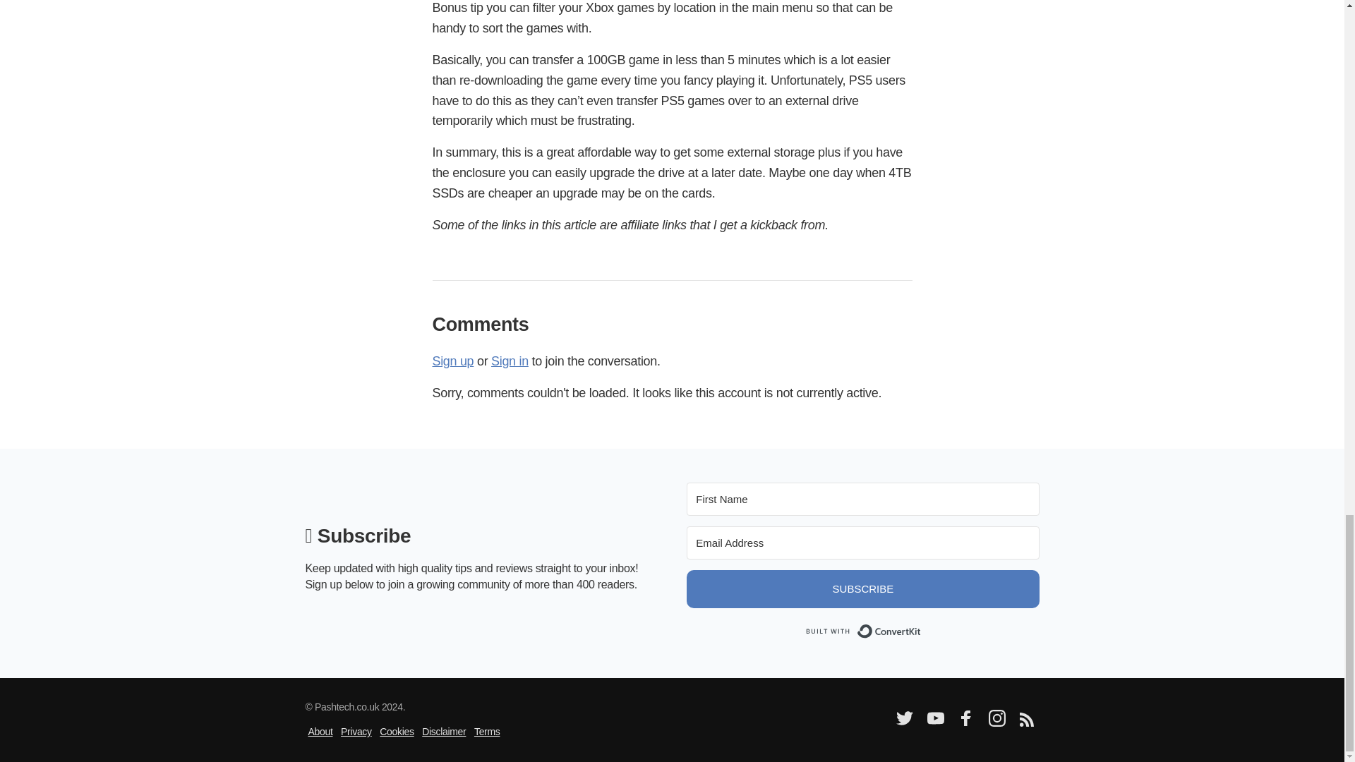  I want to click on Cookies, so click(396, 732).